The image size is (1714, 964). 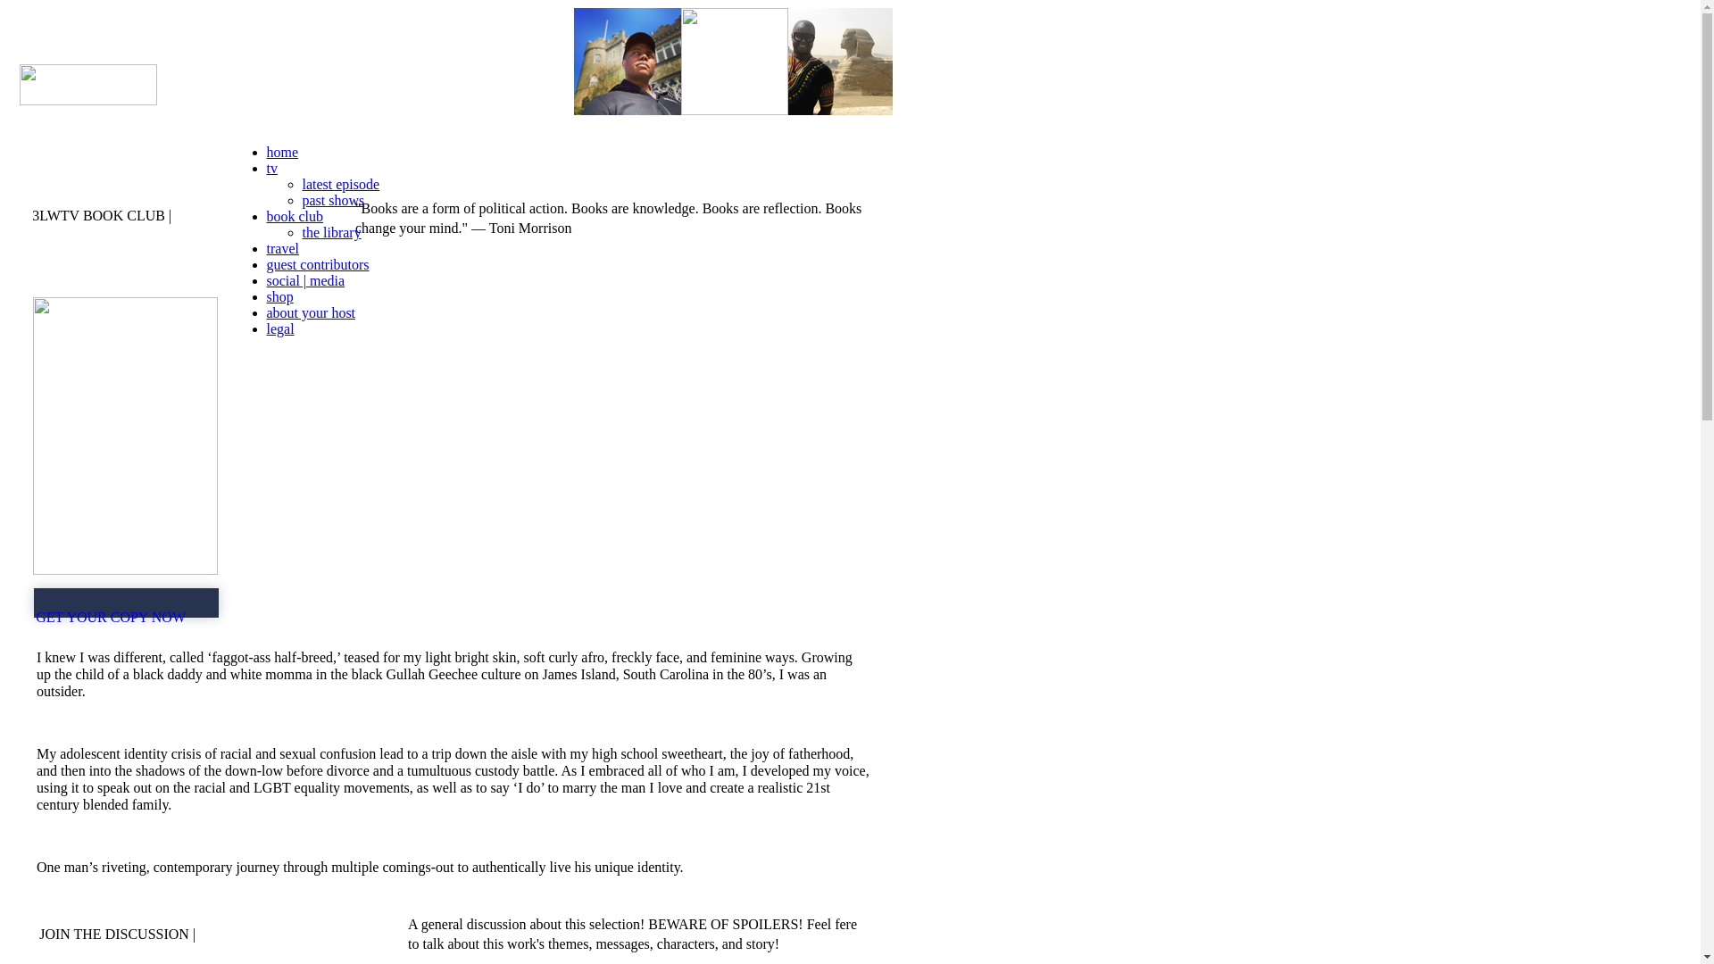 I want to click on home, so click(x=282, y=152).